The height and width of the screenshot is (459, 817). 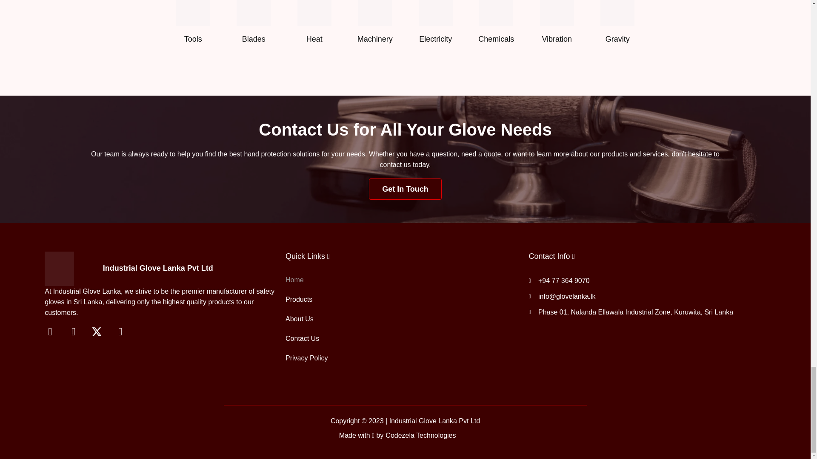 I want to click on Contact Us, so click(x=403, y=338).